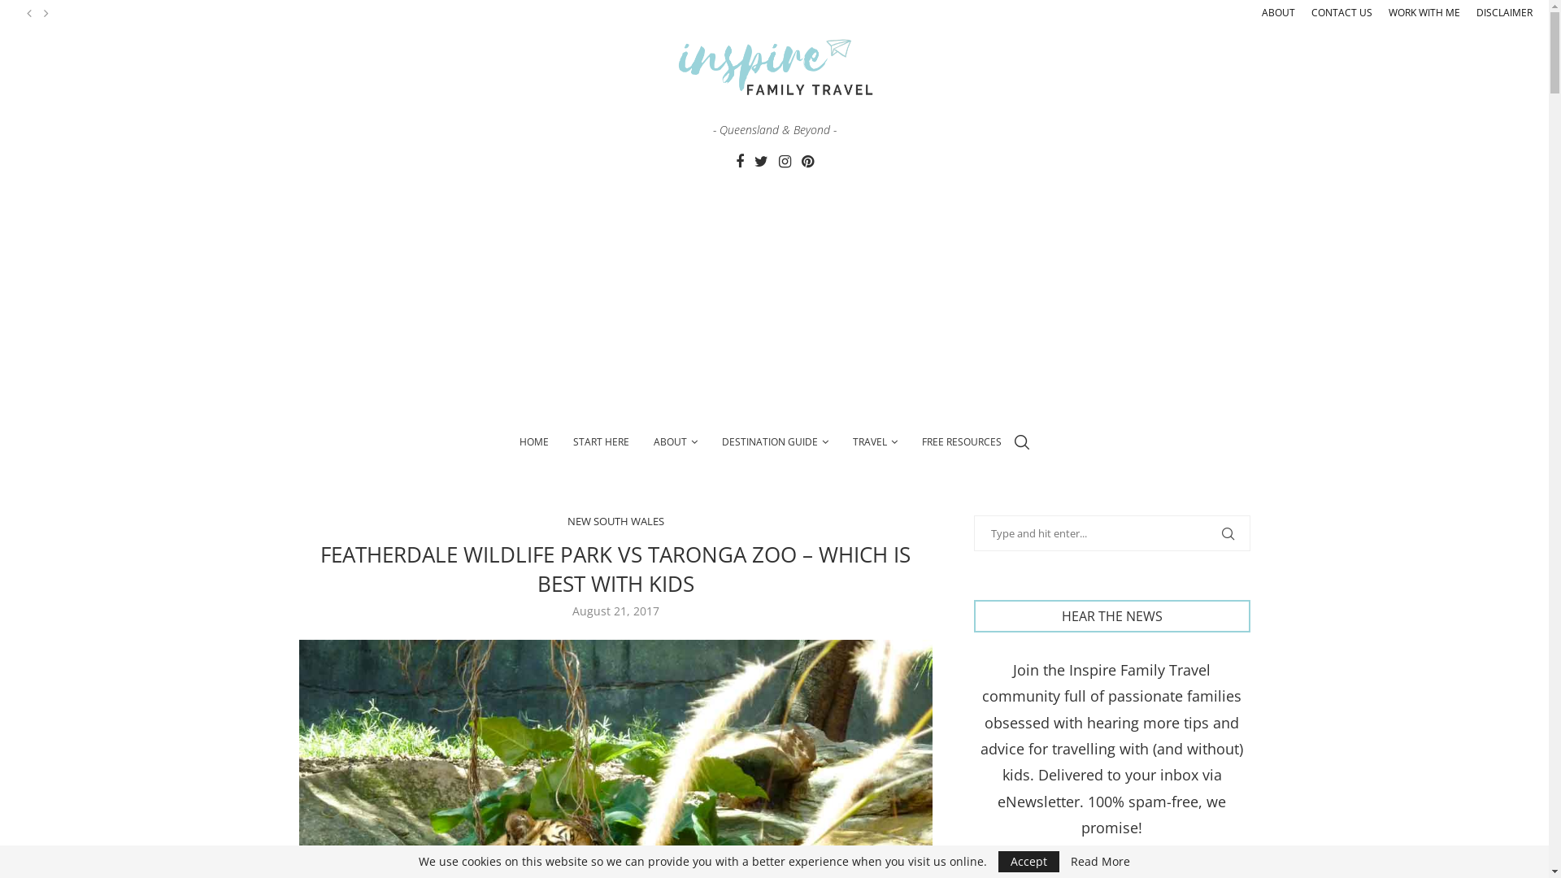 This screenshot has height=878, width=1561. What do you see at coordinates (616, 522) in the screenshot?
I see `NEW SOUTH WALES` at bounding box center [616, 522].